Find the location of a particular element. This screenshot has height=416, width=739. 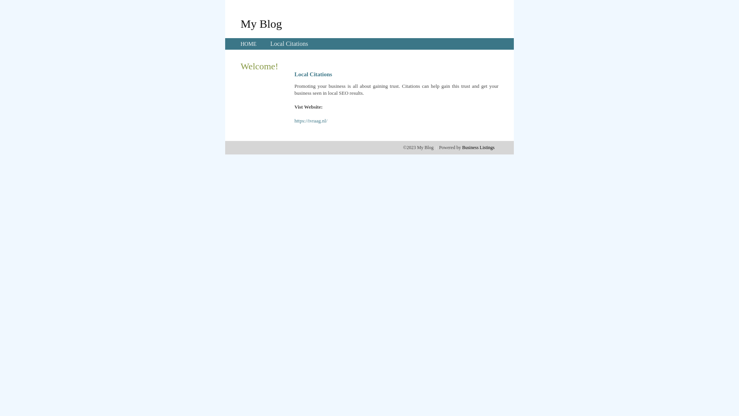

HOME is located at coordinates (249, 44).